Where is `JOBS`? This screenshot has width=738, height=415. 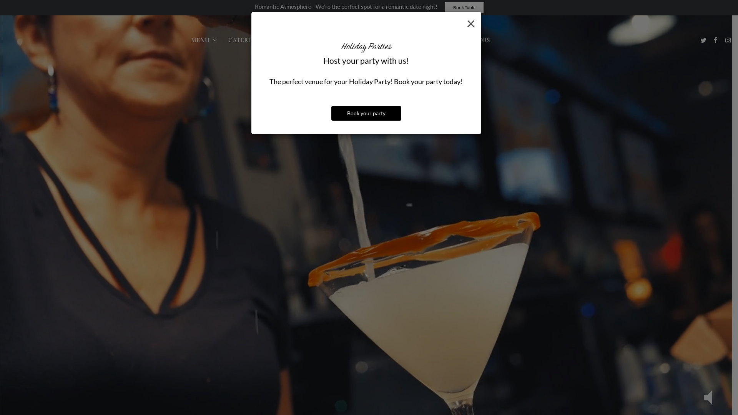
JOBS is located at coordinates (483, 40).